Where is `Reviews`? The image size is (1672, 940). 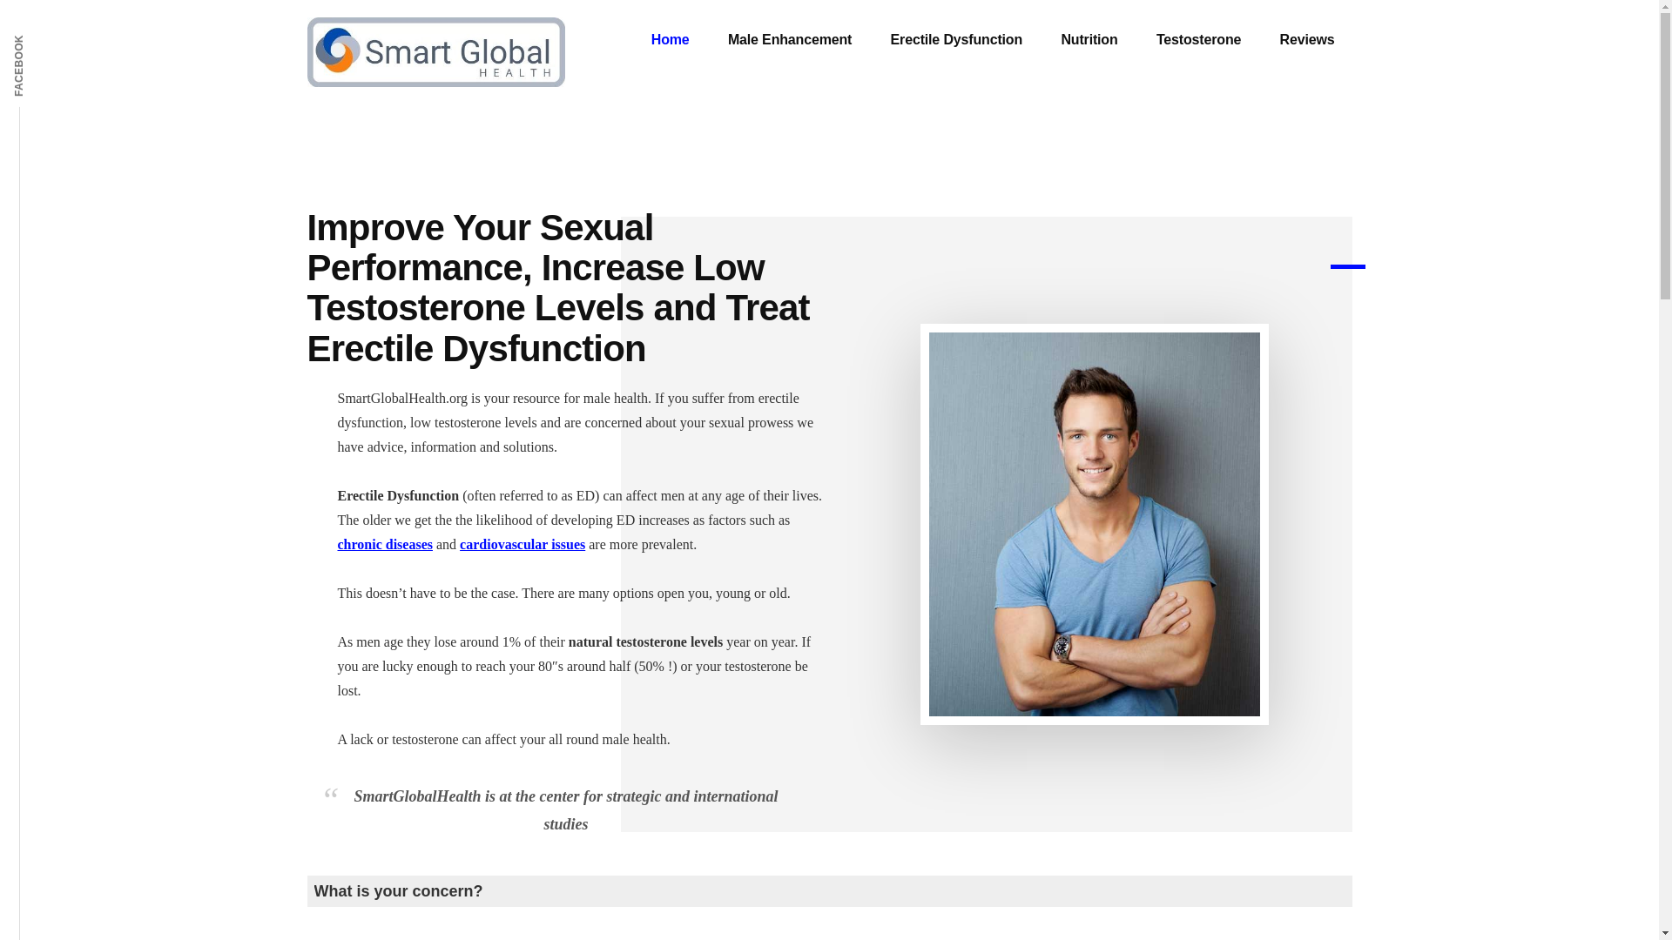
Reviews is located at coordinates (1307, 40).